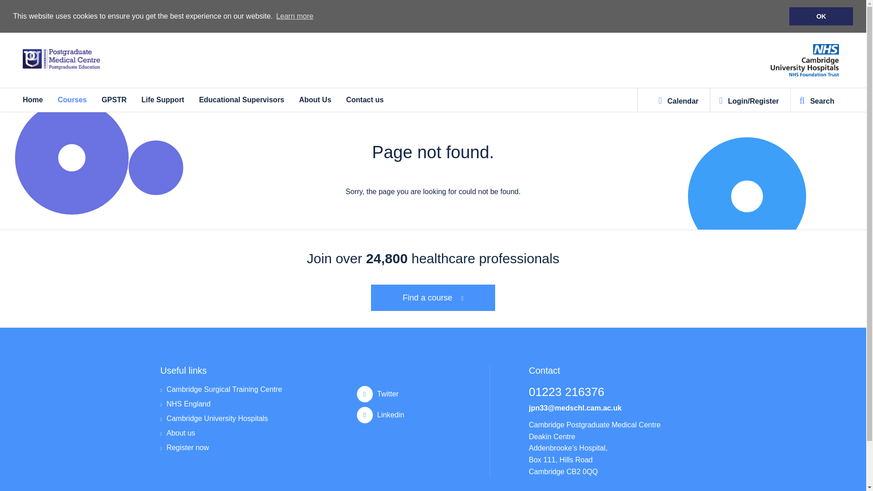 This screenshot has height=491, width=873. I want to click on Cambridge Surgical Training Centre, so click(221, 393).